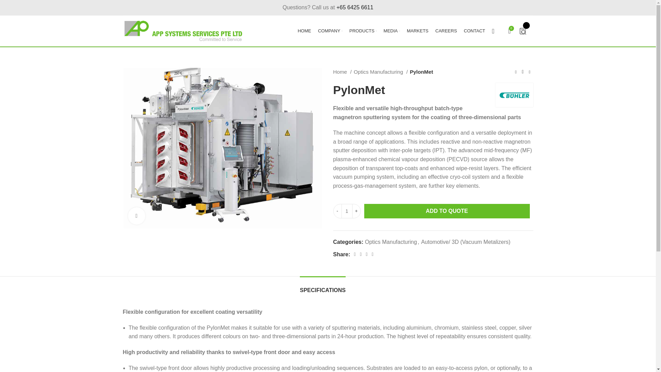 The image size is (661, 372). I want to click on MEDIA, so click(392, 31).